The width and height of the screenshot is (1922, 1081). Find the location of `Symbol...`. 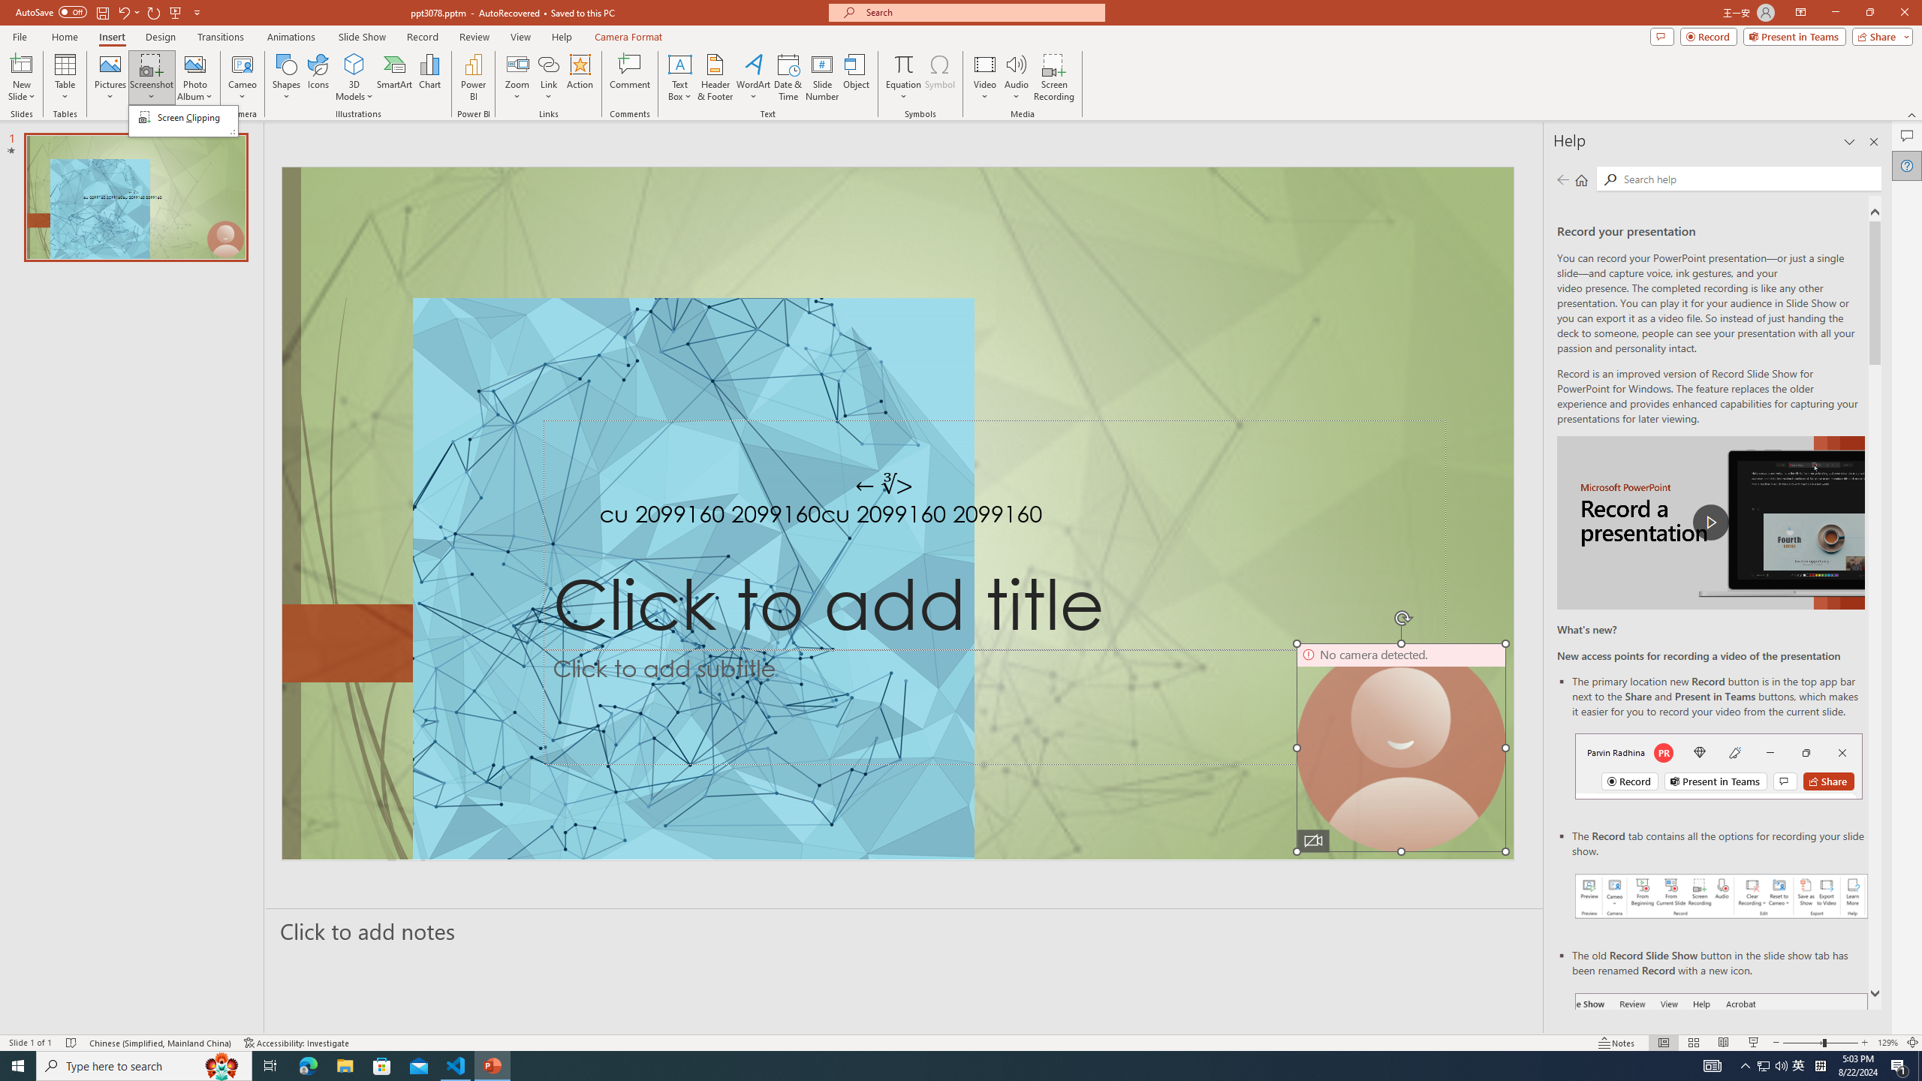

Symbol... is located at coordinates (939, 77).